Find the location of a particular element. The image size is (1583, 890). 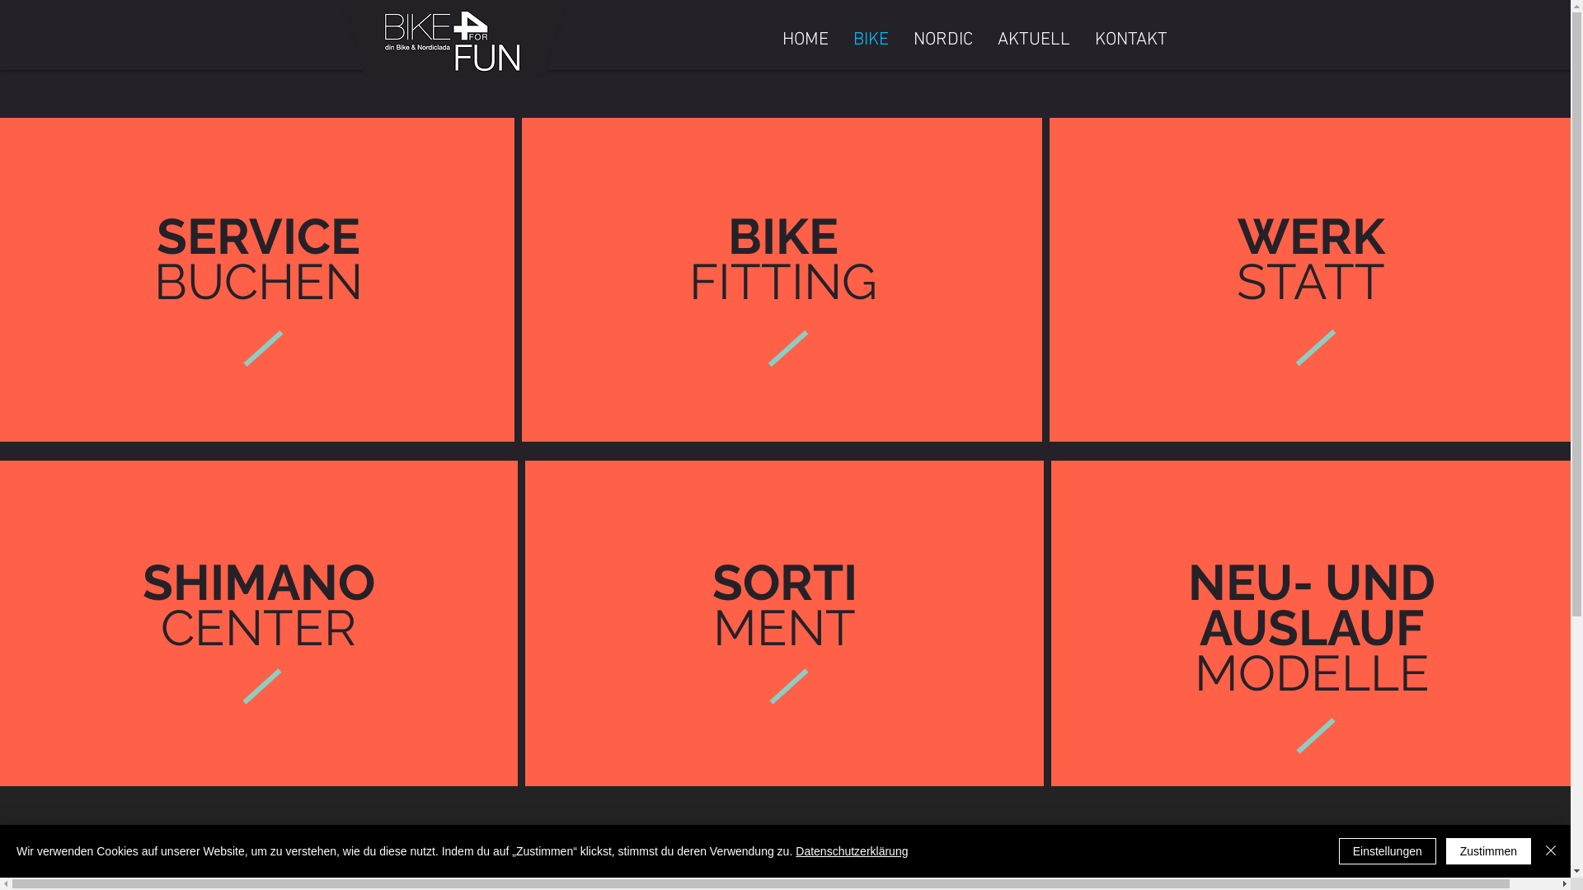

HOME is located at coordinates (806, 40).